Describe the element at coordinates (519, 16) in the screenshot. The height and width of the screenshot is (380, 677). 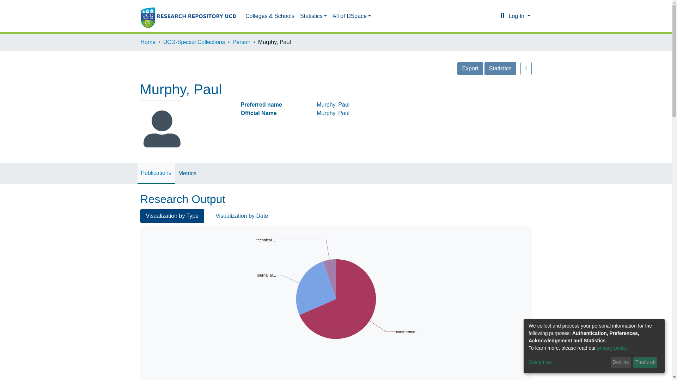
I see `Log In` at that location.